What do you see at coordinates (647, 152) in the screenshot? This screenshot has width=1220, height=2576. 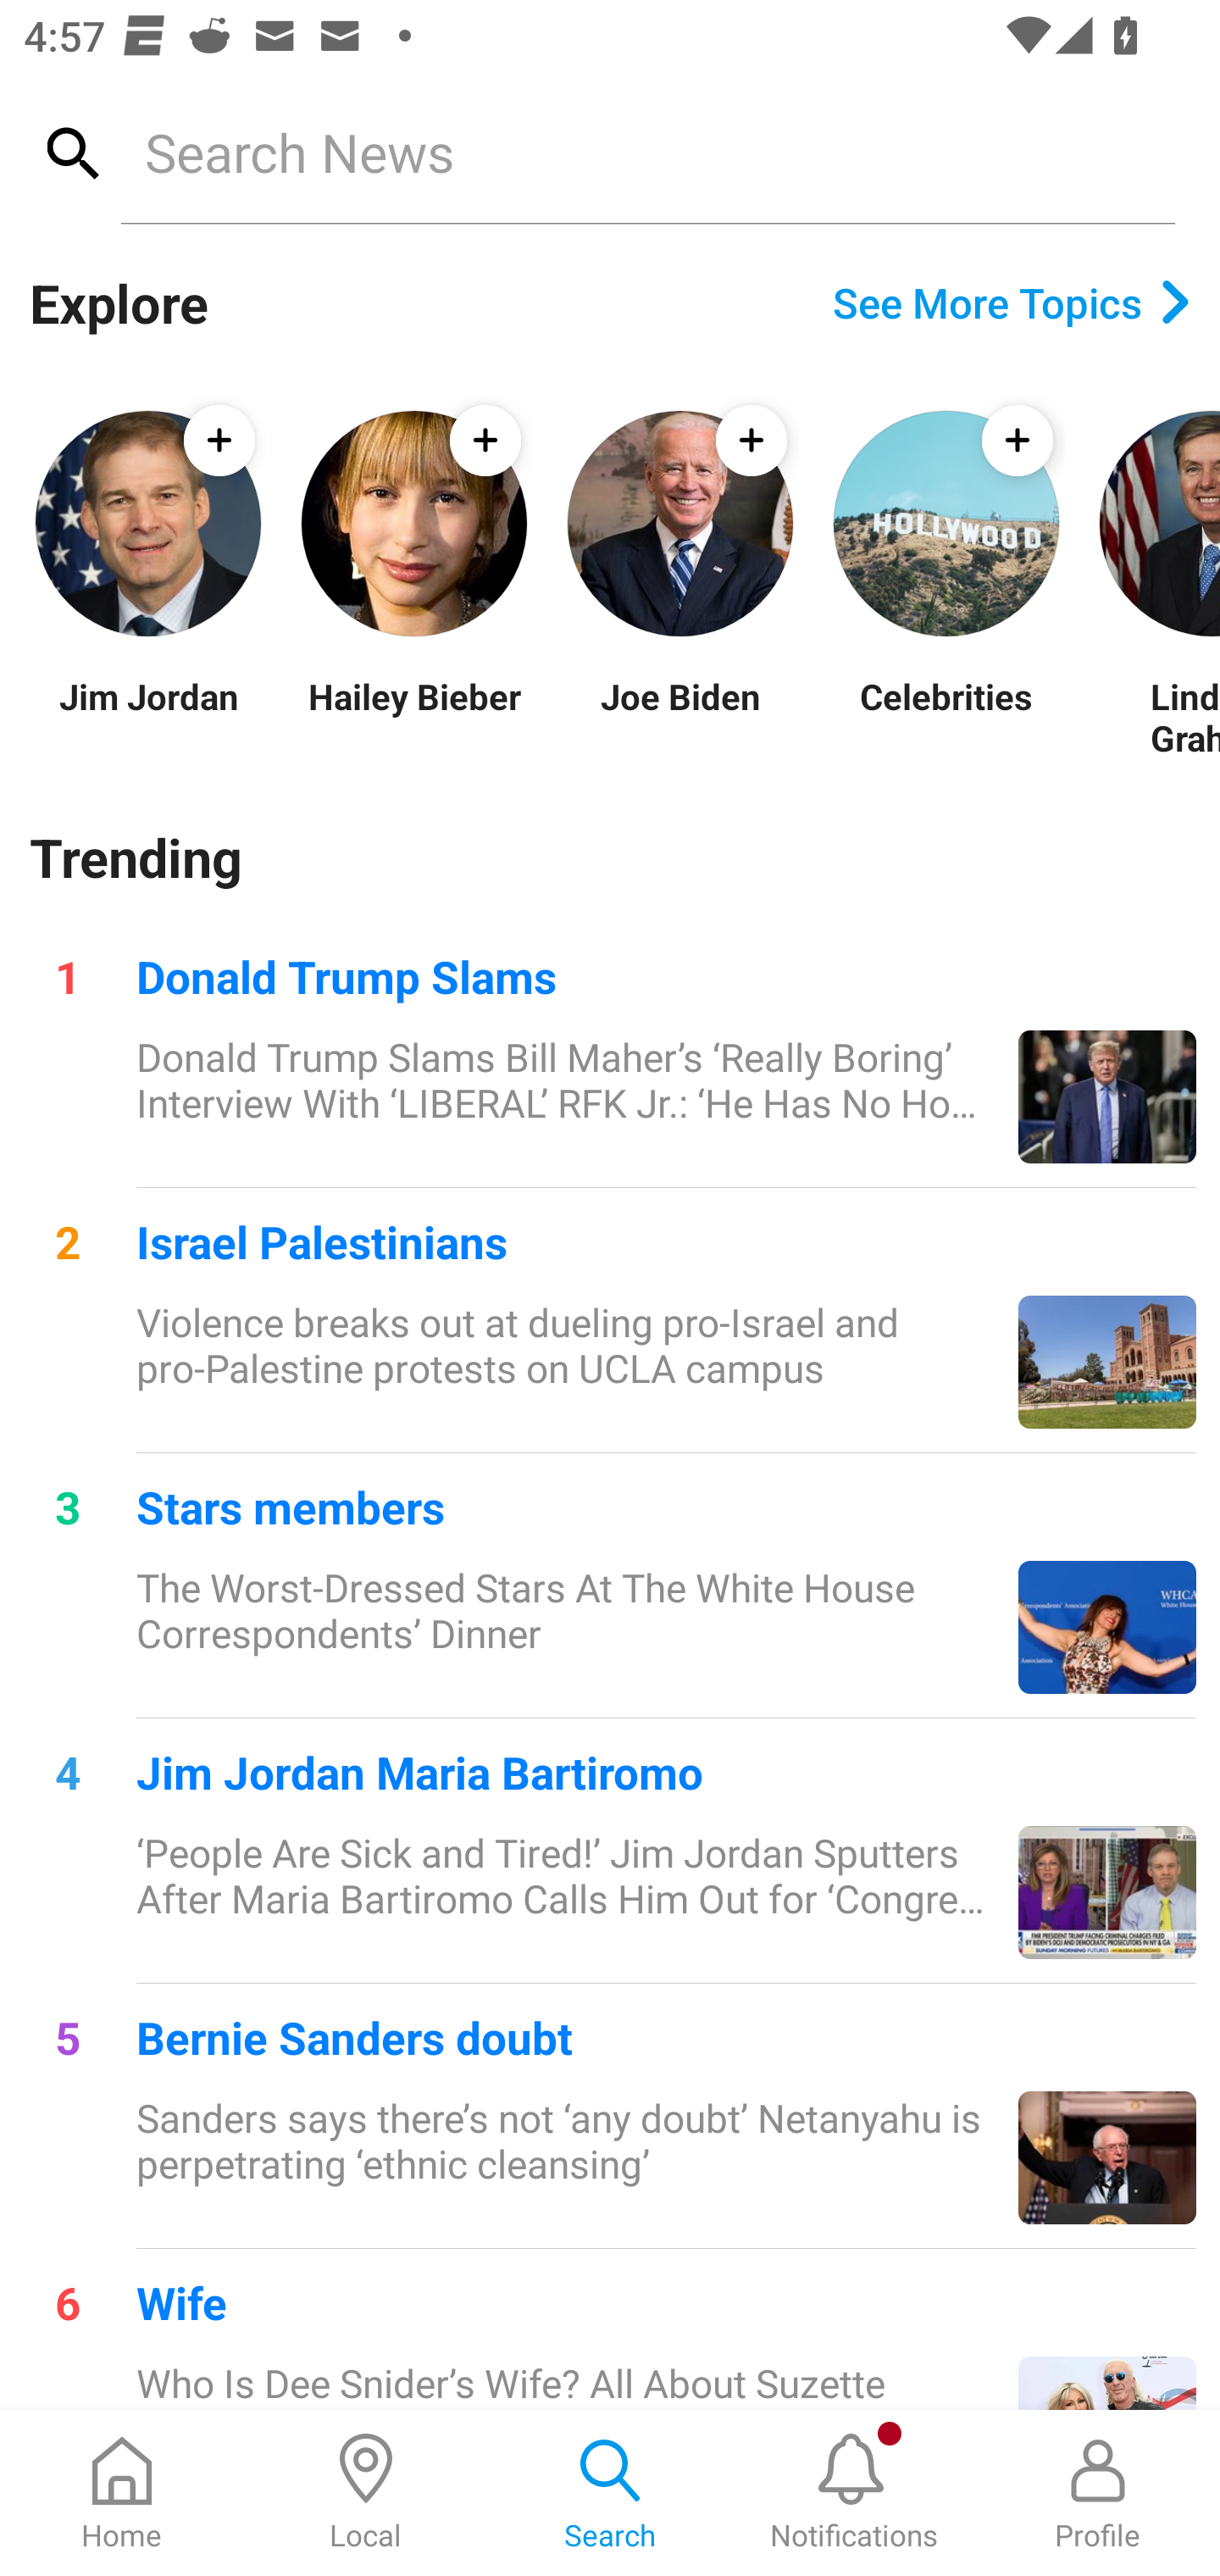 I see `Search News` at bounding box center [647, 152].